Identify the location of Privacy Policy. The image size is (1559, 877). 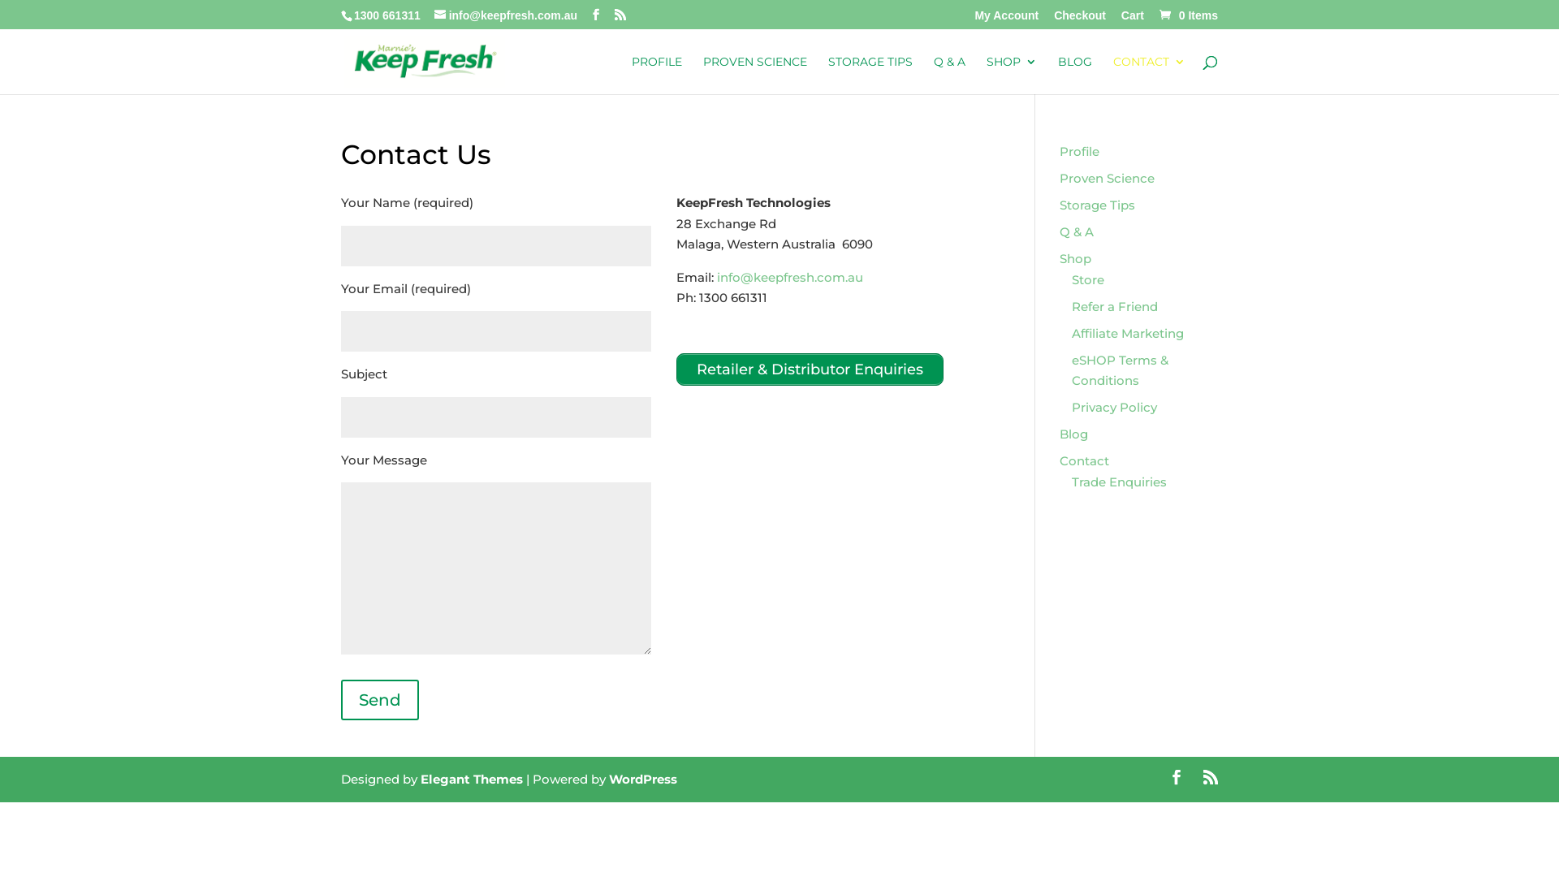
(1114, 408).